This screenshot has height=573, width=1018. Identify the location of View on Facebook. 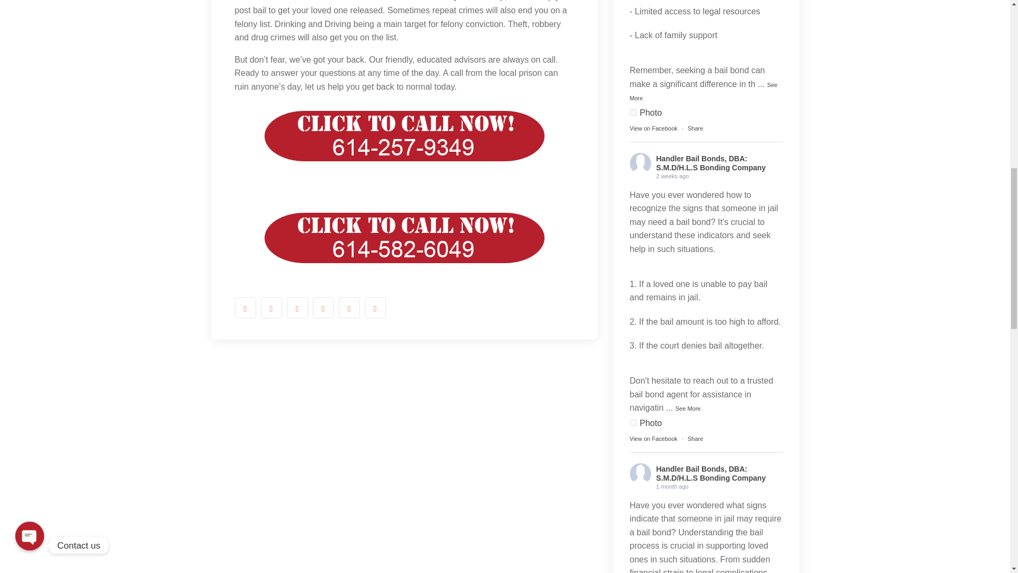
(654, 128).